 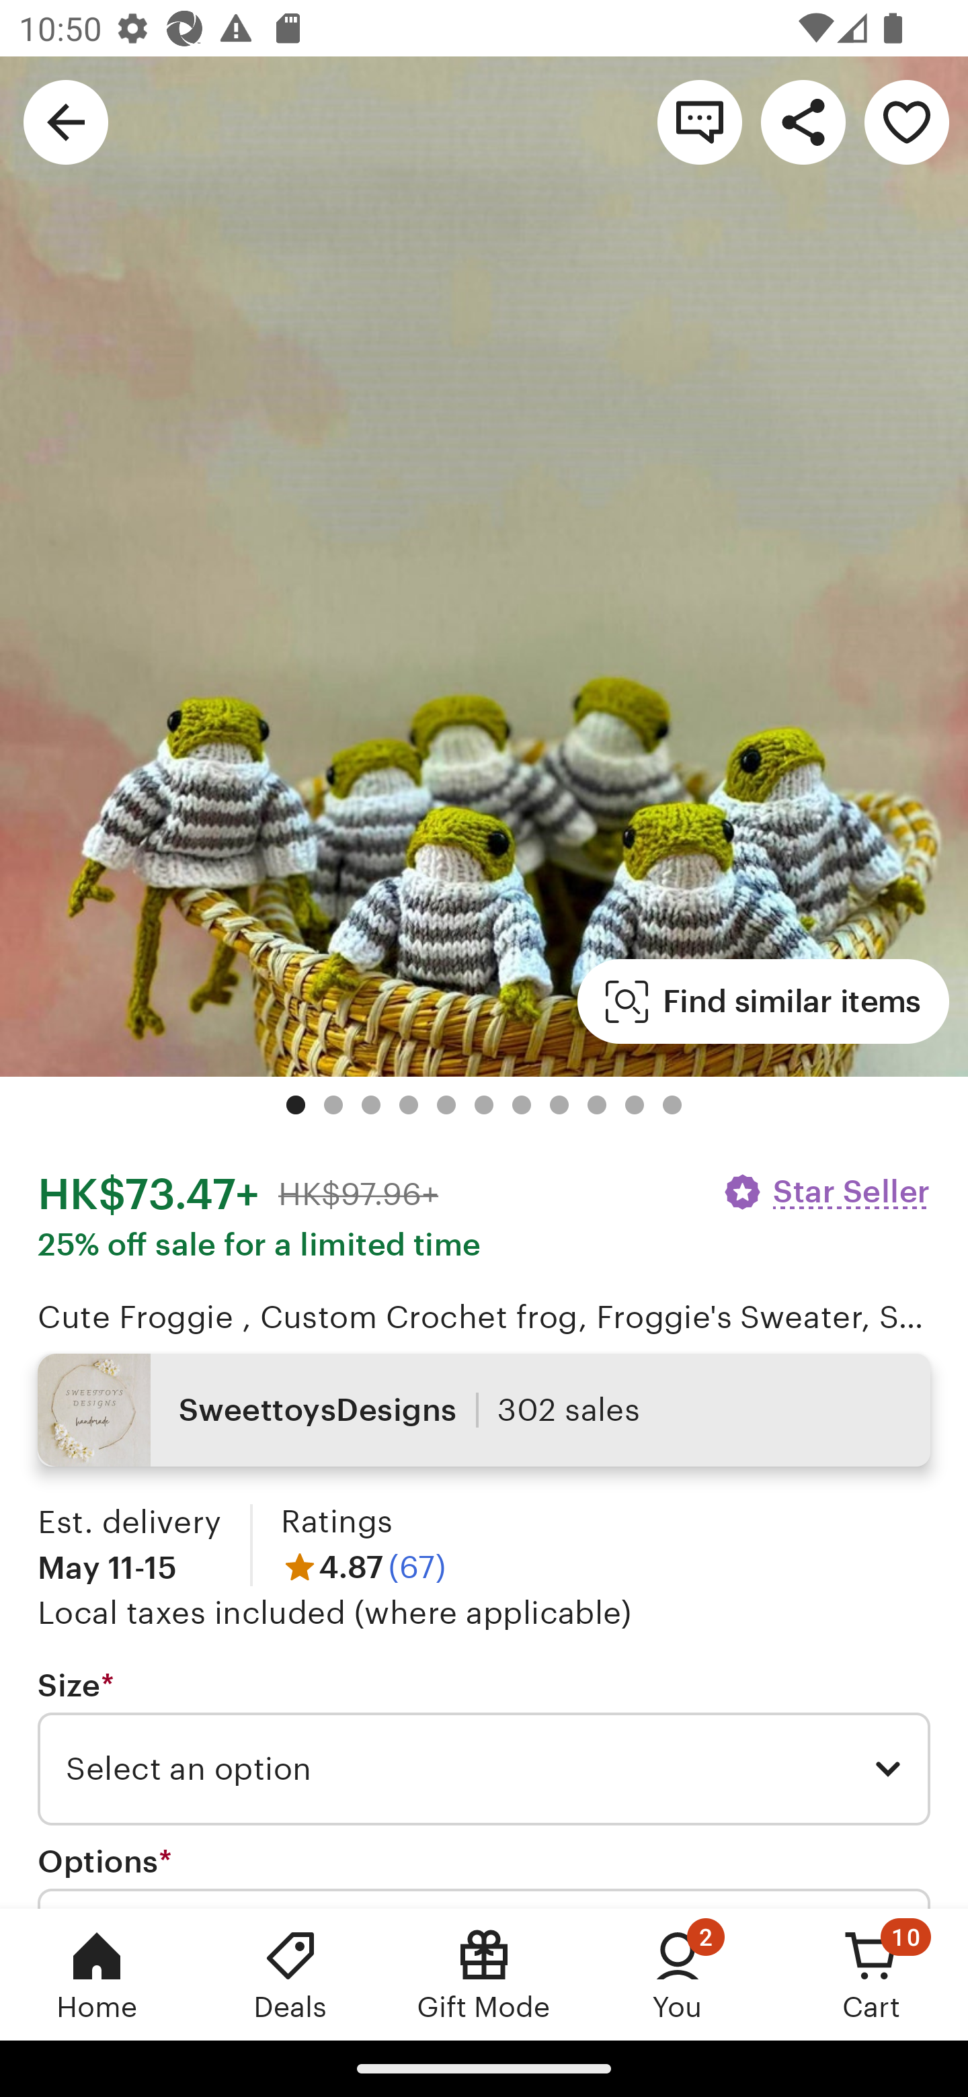 I want to click on Ratings, so click(x=336, y=1522).